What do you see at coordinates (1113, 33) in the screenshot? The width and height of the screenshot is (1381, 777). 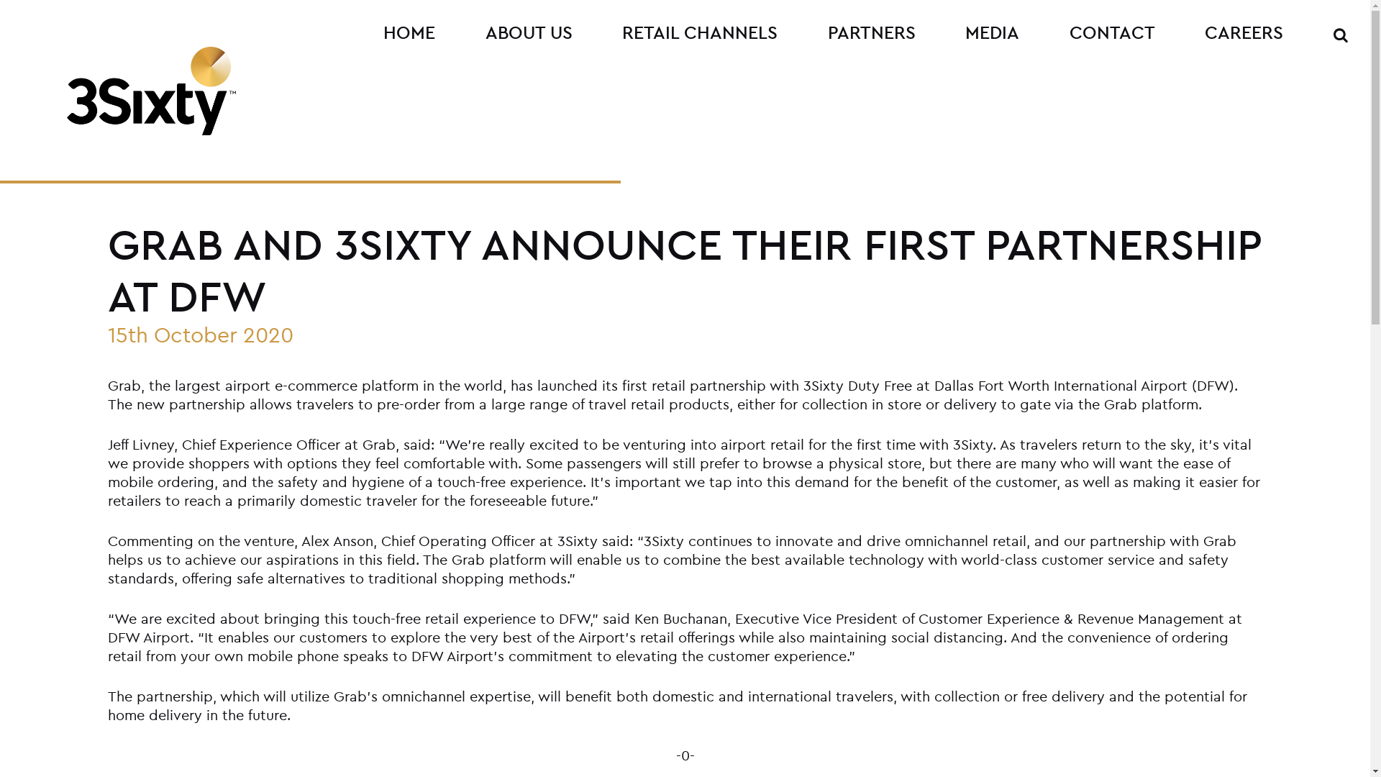 I see `CONTACT` at bounding box center [1113, 33].